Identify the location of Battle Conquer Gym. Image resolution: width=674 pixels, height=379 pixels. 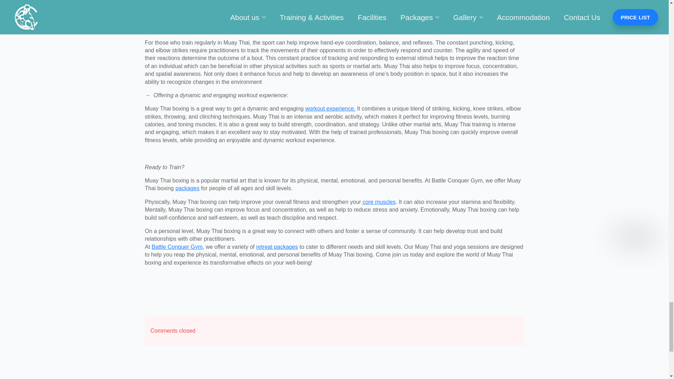
(177, 247).